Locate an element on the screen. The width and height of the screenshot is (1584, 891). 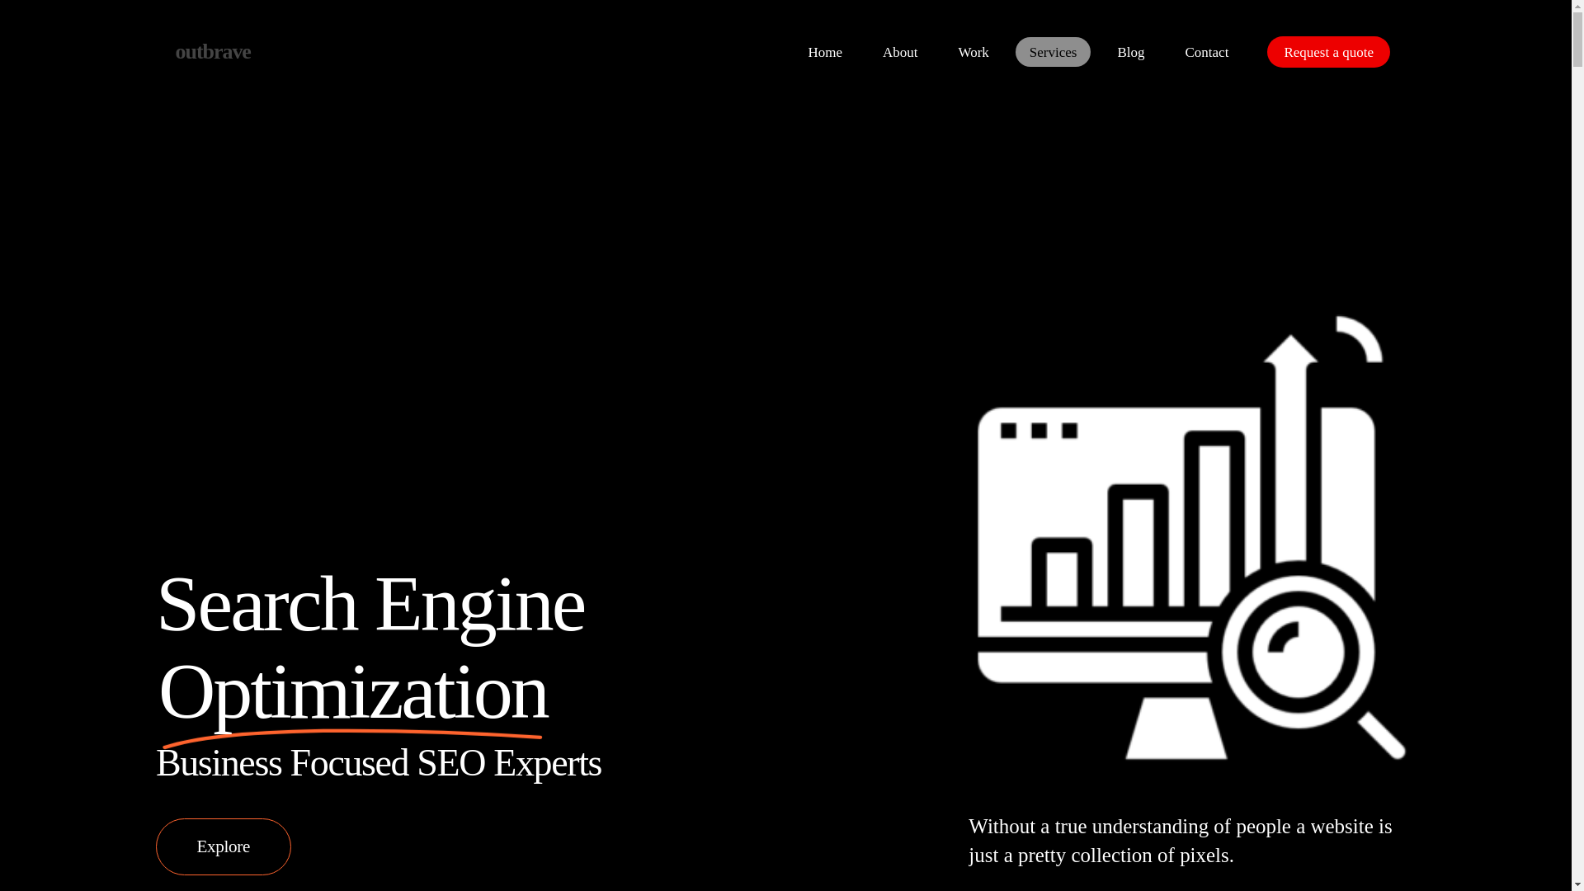
Explore is located at coordinates (223, 846).